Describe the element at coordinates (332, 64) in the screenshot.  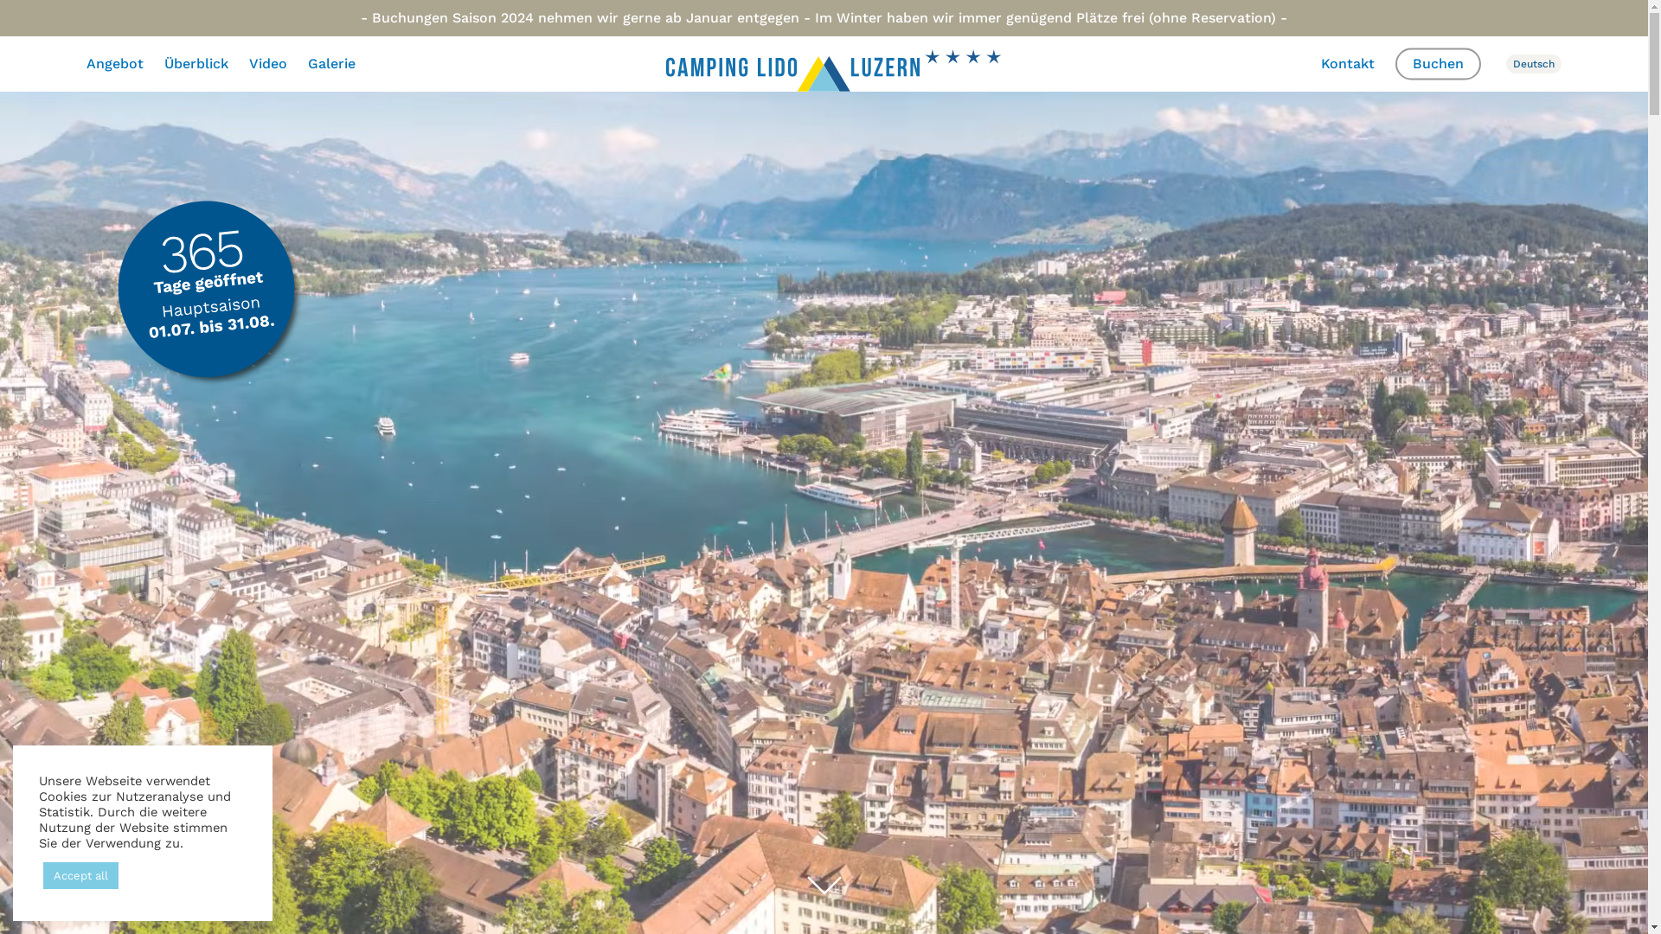
I see `Galerie` at that location.